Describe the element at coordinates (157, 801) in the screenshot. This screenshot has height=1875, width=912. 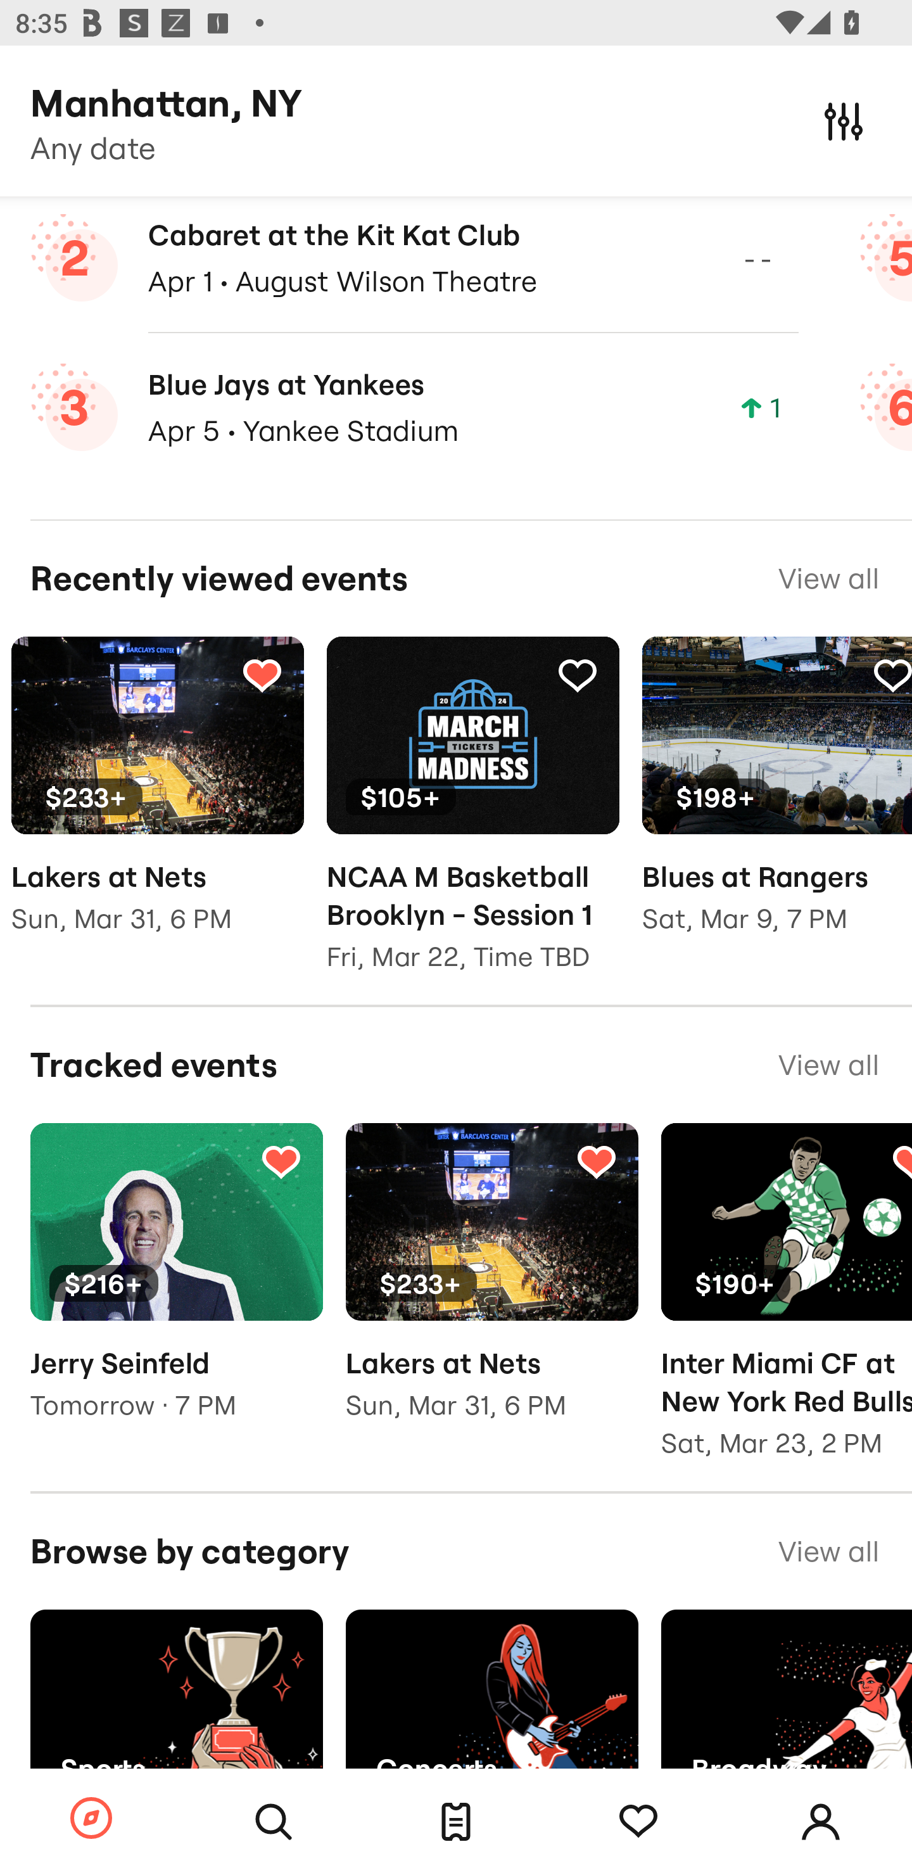
I see `Tracking $233+ Lakers at Nets Sun, Mar 31, 6 PM` at that location.